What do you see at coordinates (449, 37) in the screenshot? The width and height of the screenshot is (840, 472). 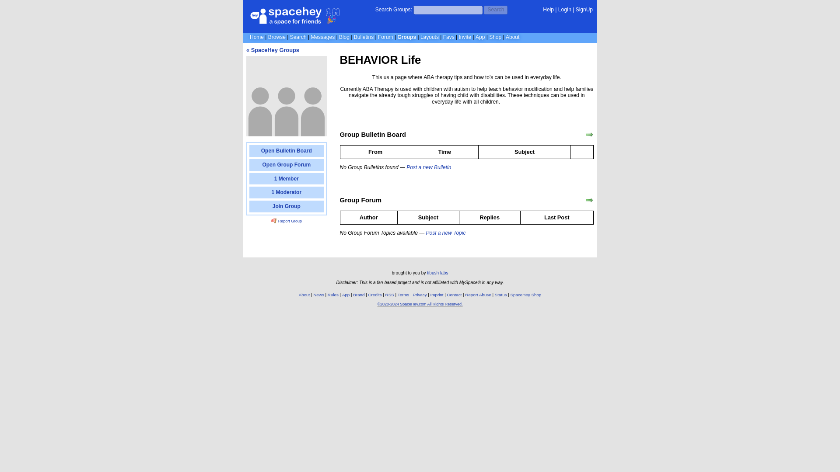 I see `Favs` at bounding box center [449, 37].